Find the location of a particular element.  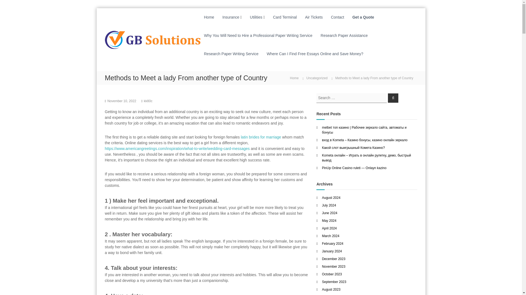

Utilities is located at coordinates (256, 17).